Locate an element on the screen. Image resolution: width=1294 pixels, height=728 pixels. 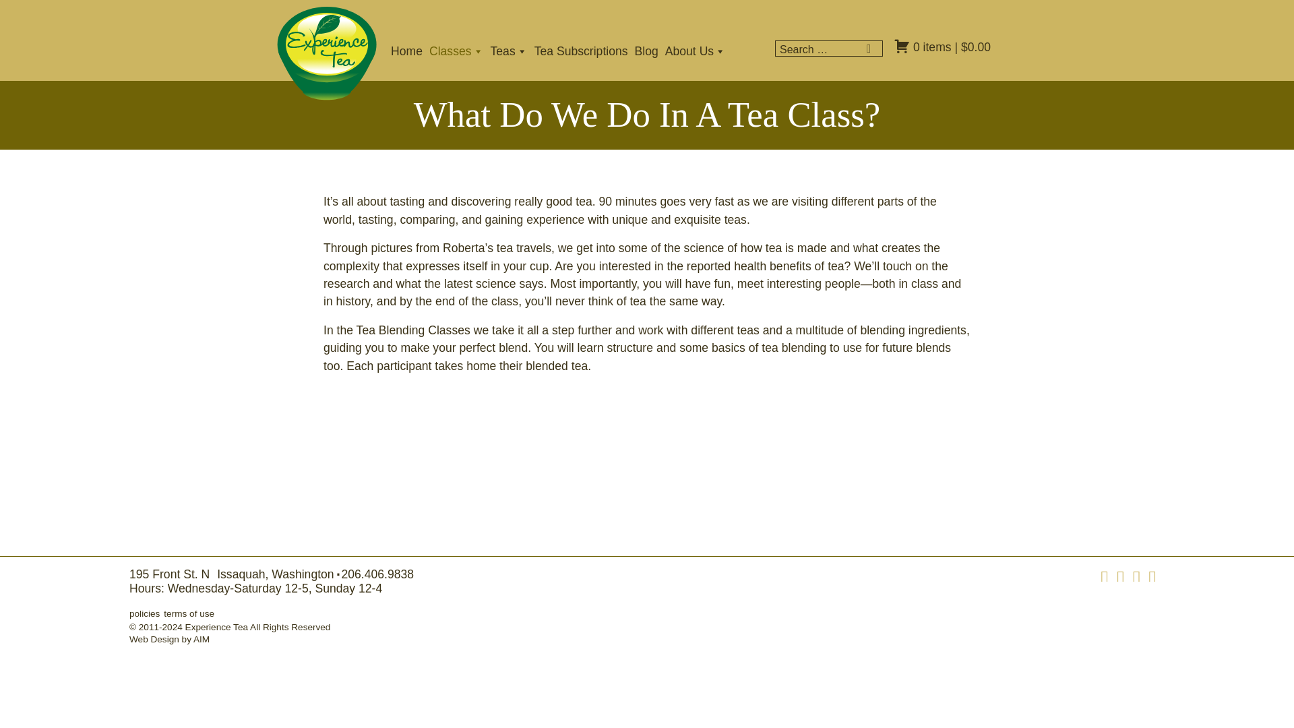
Tea Subscriptions is located at coordinates (584, 51).